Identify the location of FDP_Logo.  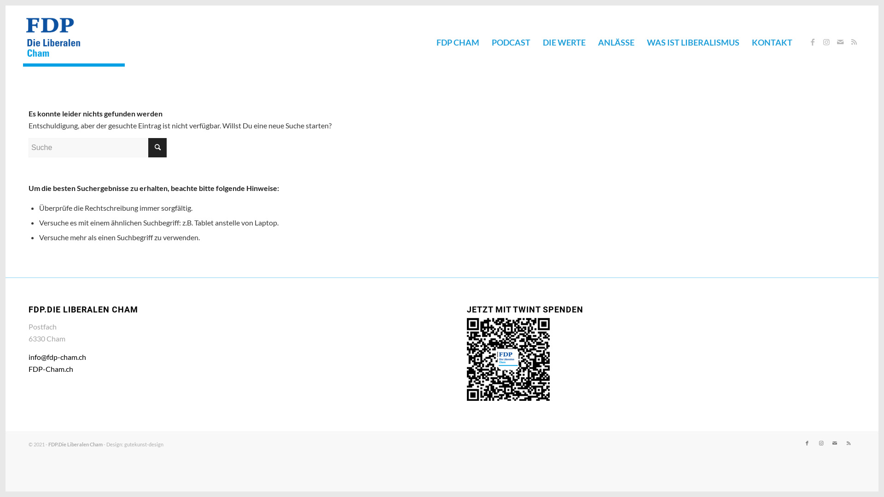
(74, 42).